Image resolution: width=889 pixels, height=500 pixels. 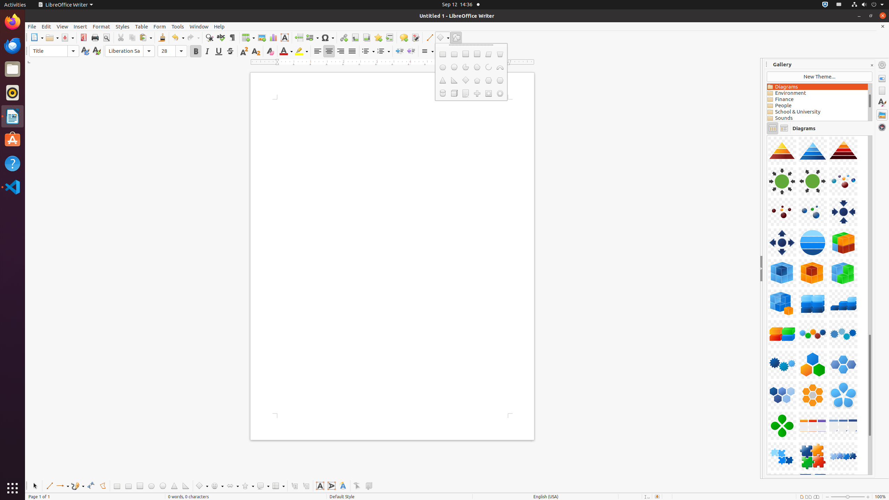 What do you see at coordinates (78, 486) in the screenshot?
I see `Curves and Polygons` at bounding box center [78, 486].